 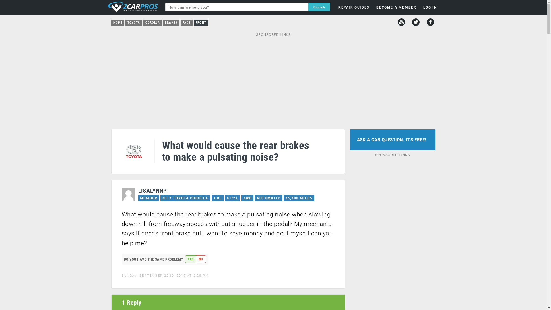 I want to click on HOME, so click(x=118, y=22).